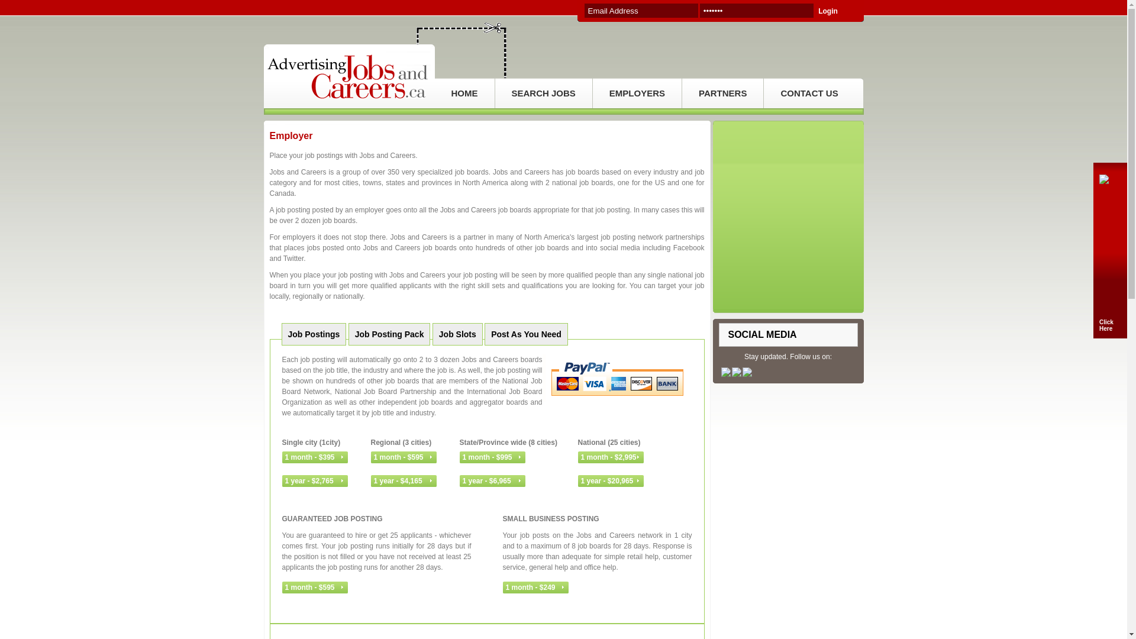 The image size is (1136, 639). What do you see at coordinates (543, 93) in the screenshot?
I see `SEARCH JOBS` at bounding box center [543, 93].